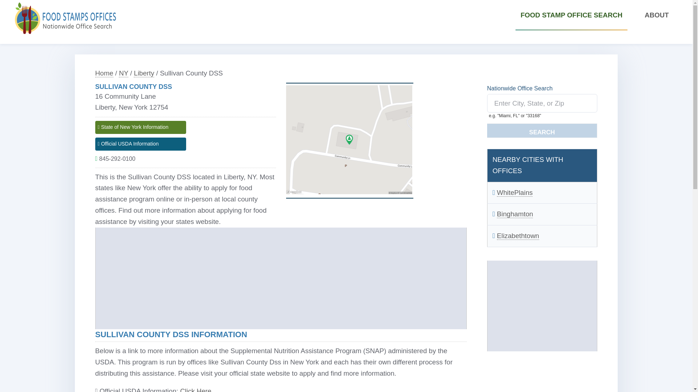 The height and width of the screenshot is (392, 698). I want to click on Binghamton Food Stamps, so click(515, 214).